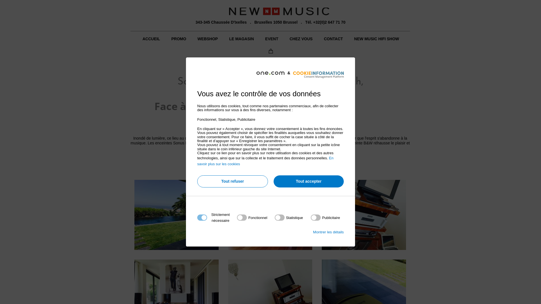  What do you see at coordinates (376, 39) in the screenshot?
I see `NEW MUSIC HIFI SHOW` at bounding box center [376, 39].